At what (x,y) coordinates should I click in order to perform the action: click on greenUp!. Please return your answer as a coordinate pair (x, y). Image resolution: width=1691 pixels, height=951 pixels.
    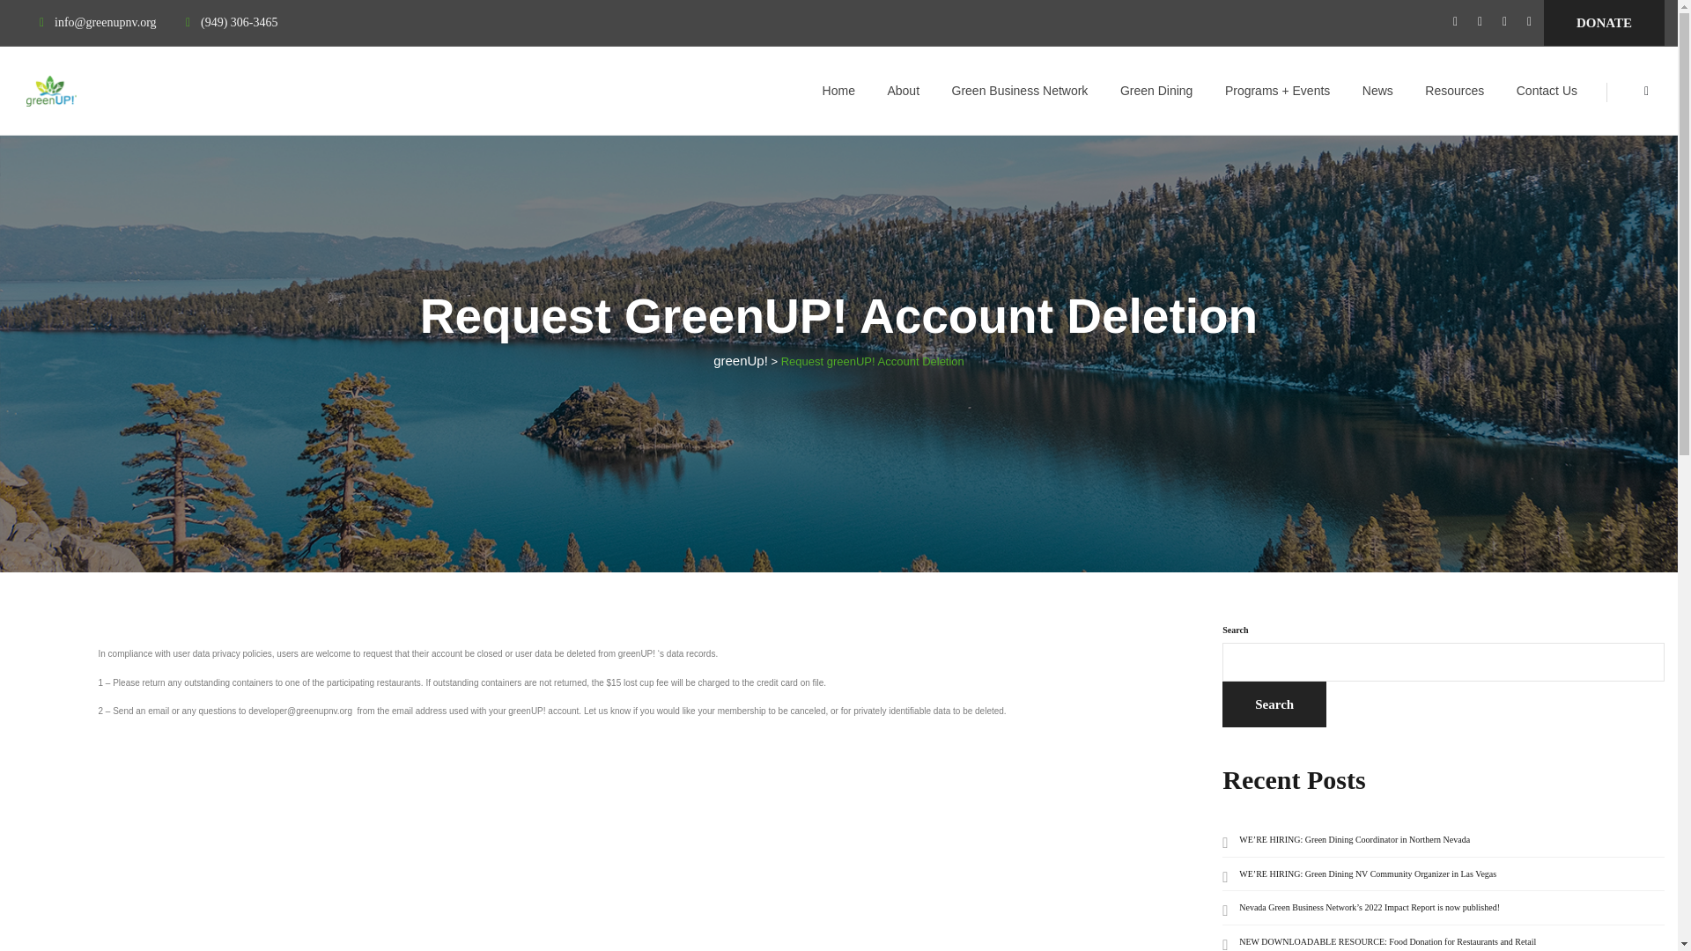
    Looking at the image, I should click on (740, 359).